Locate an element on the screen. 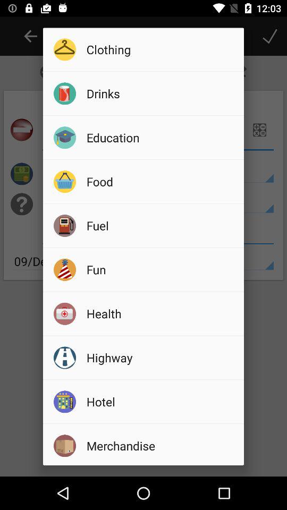  select icon above the drinks icon is located at coordinates (162, 49).